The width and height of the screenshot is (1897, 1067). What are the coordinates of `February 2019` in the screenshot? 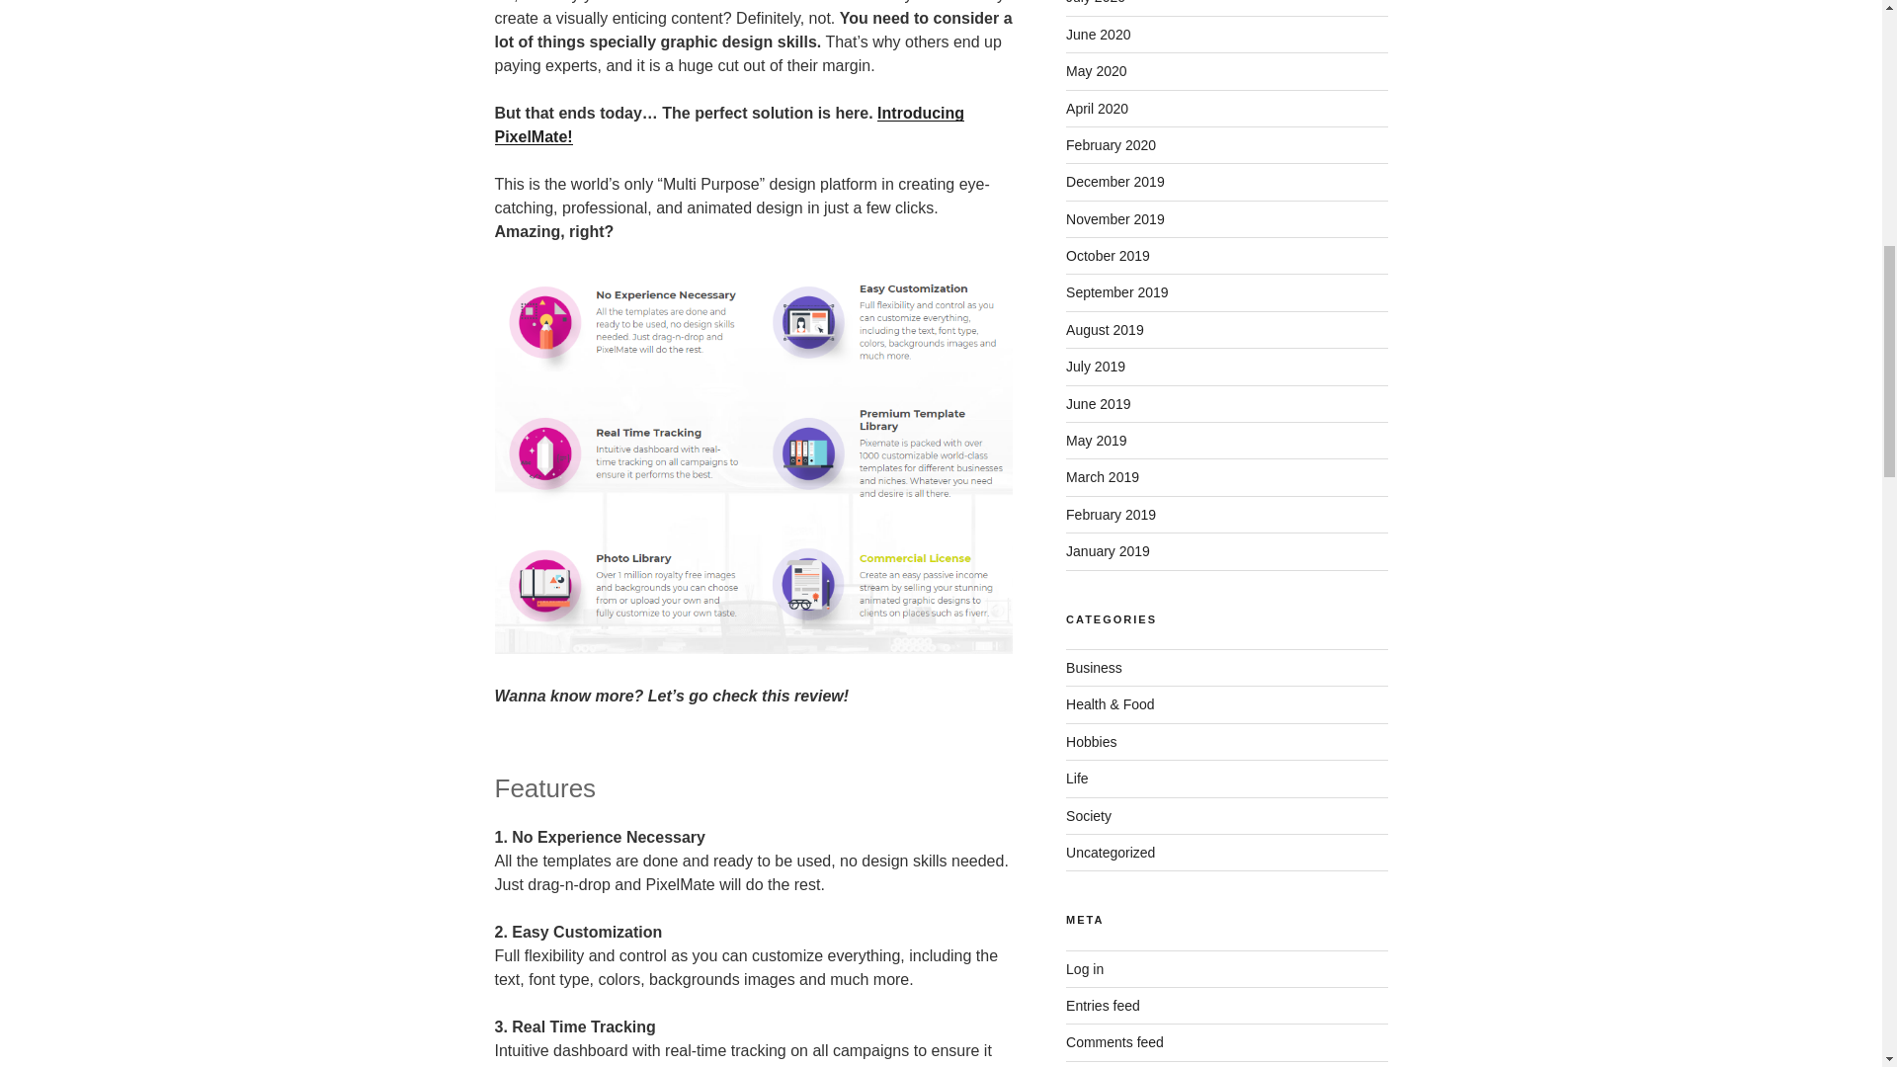 It's located at (1111, 515).